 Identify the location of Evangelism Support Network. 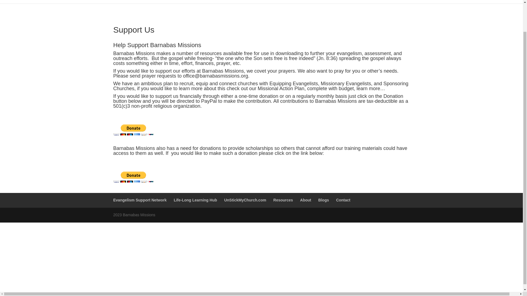
(267, 2).